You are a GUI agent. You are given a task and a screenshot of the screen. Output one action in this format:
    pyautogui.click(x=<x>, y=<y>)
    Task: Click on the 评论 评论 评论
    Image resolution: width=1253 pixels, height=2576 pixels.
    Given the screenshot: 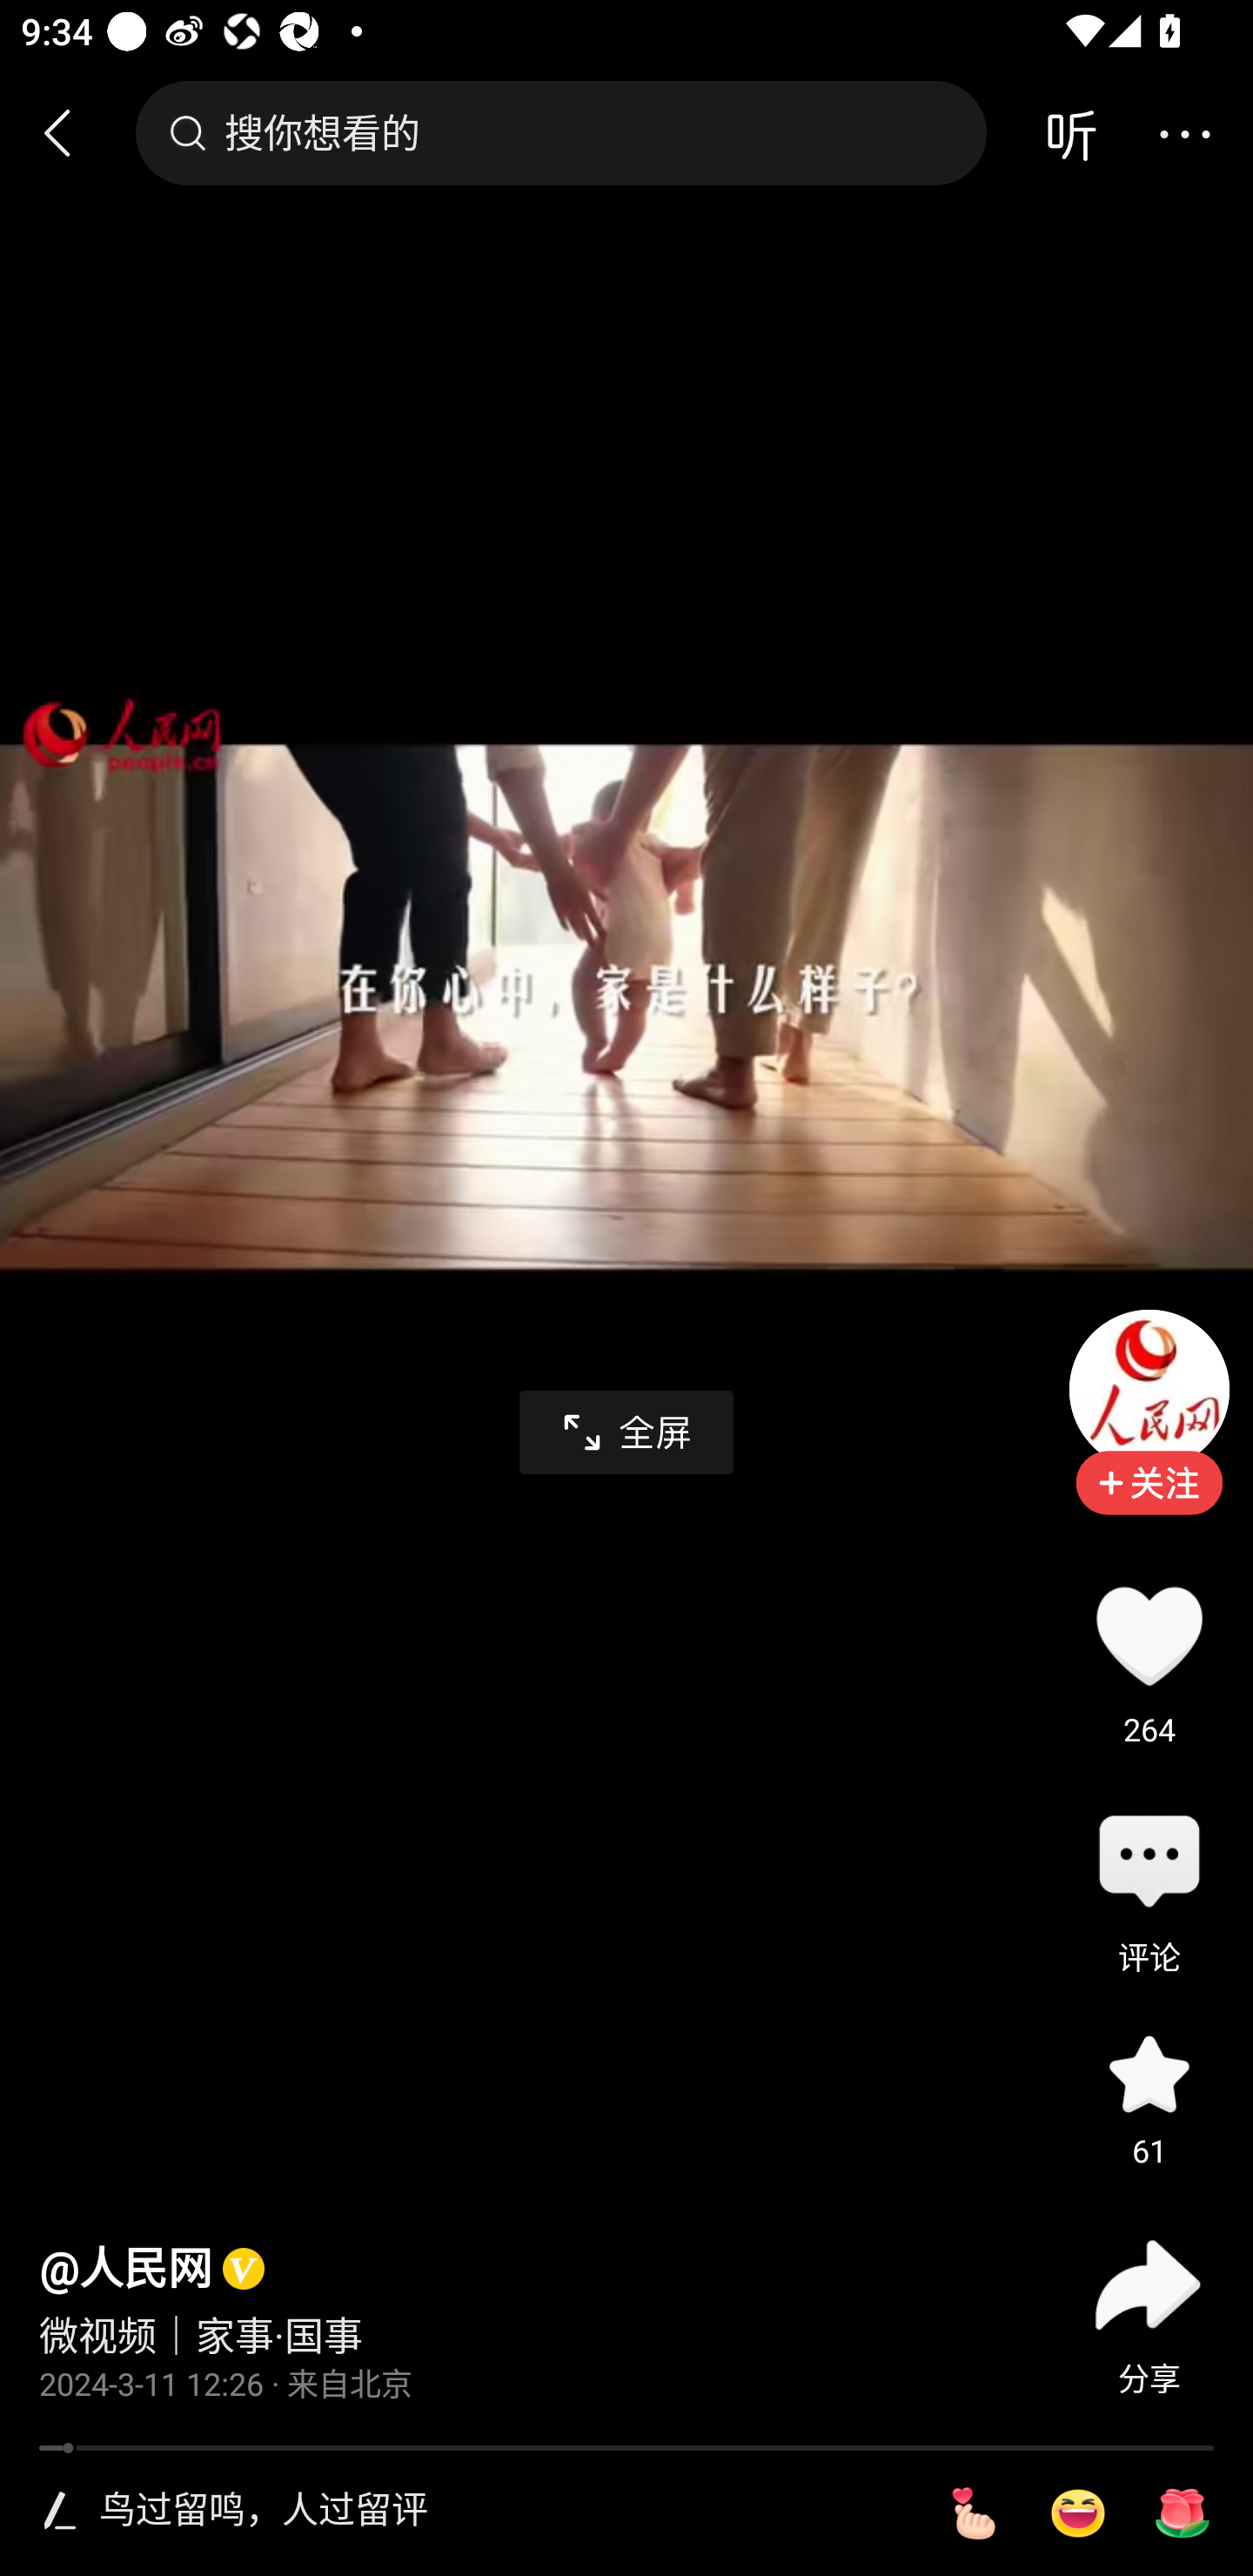 What is the action you would take?
    pyautogui.click(x=1149, y=1863)
    